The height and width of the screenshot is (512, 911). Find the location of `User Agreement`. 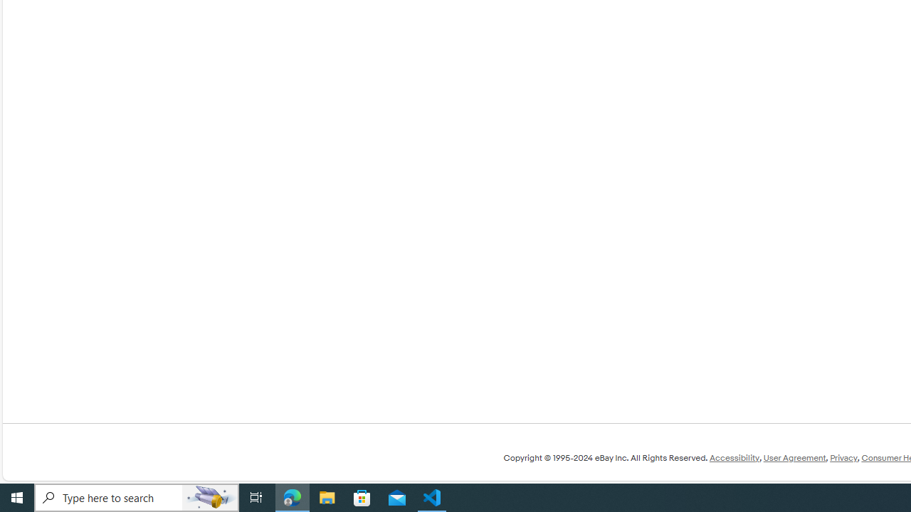

User Agreement is located at coordinates (794, 458).